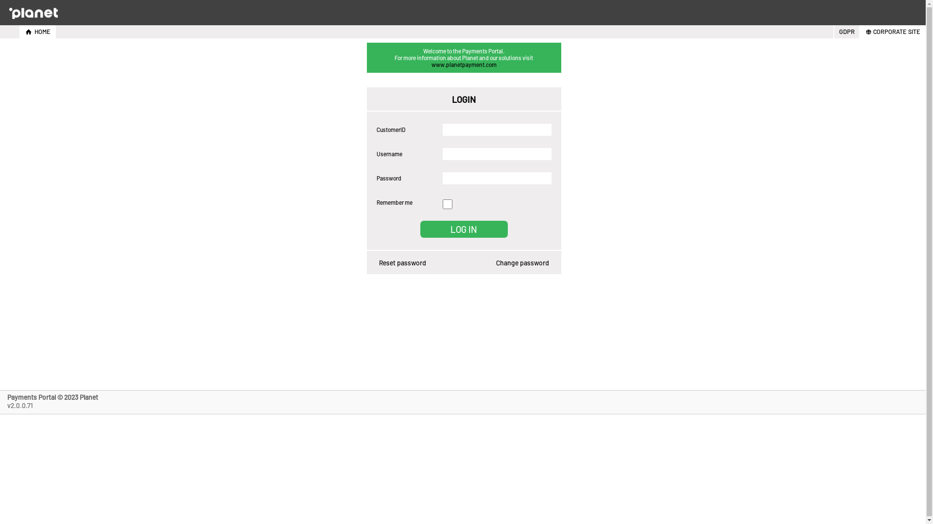  What do you see at coordinates (37, 32) in the screenshot?
I see `HOME` at bounding box center [37, 32].